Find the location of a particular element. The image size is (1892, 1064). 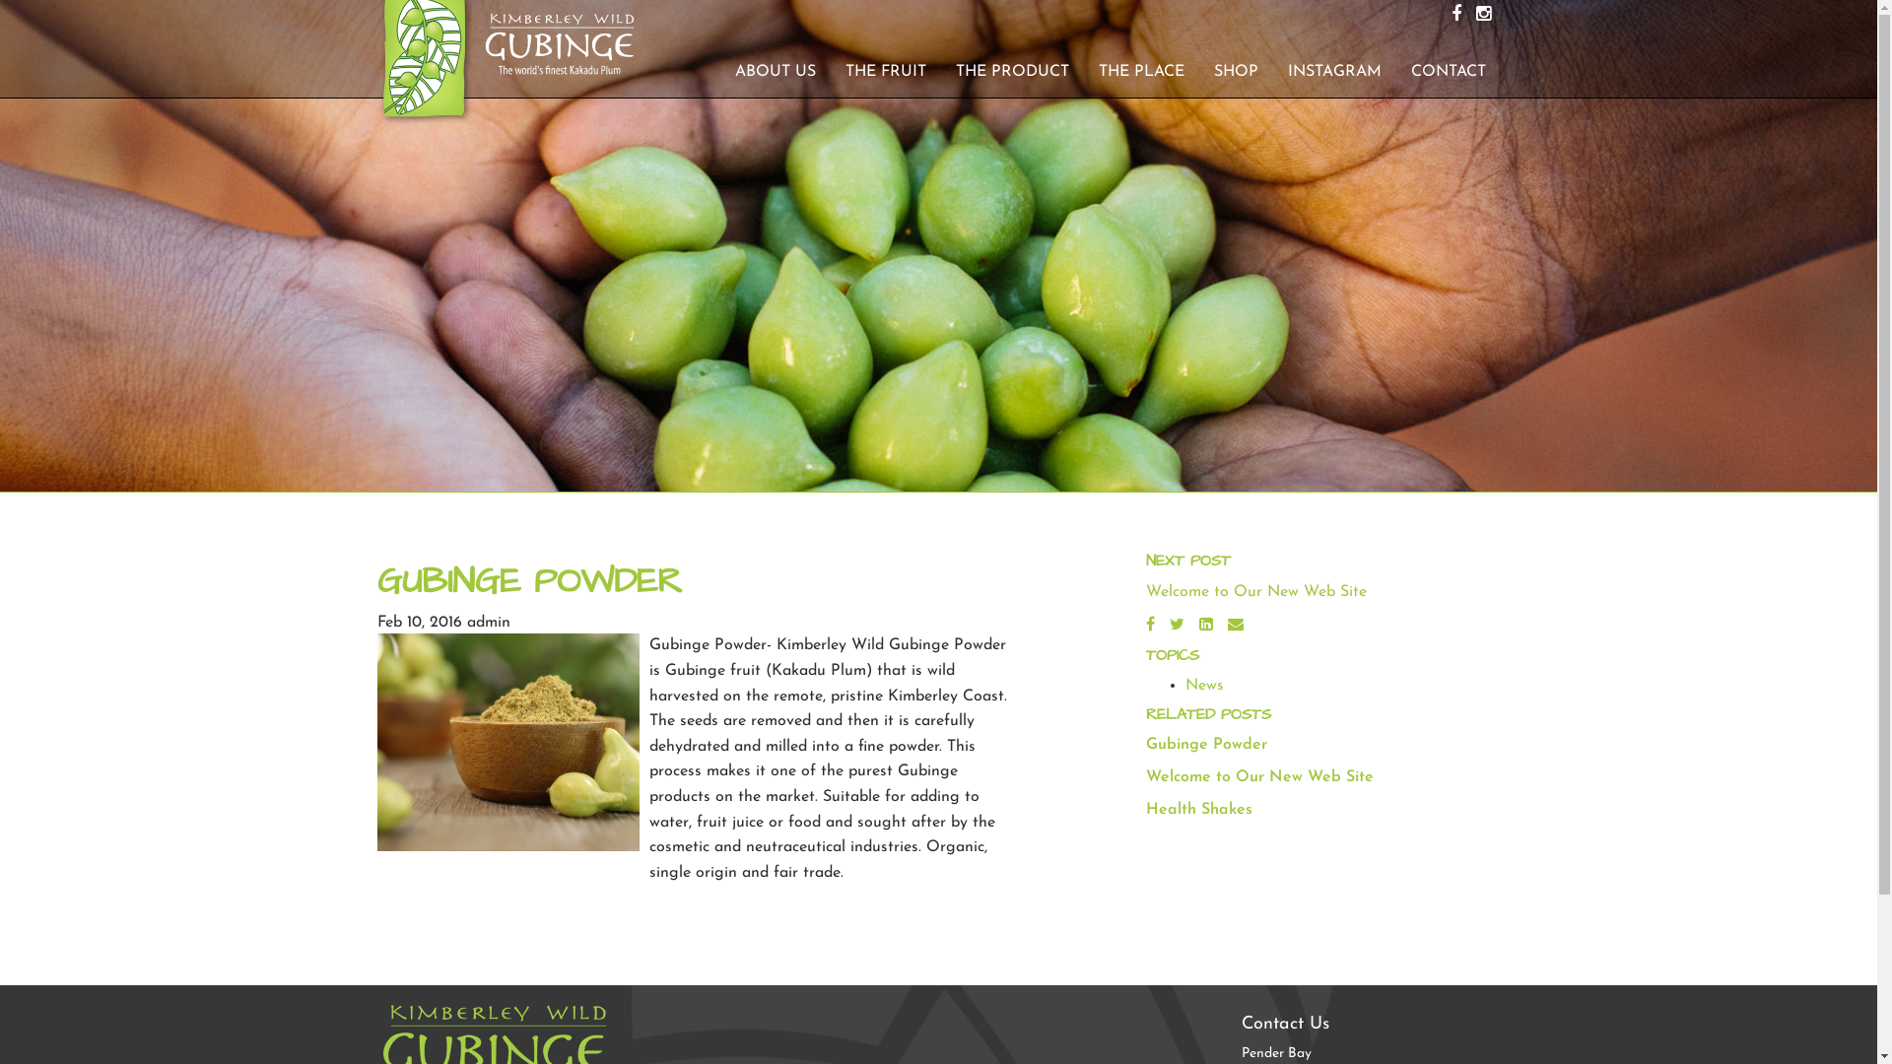

SHOP is located at coordinates (1236, 72).